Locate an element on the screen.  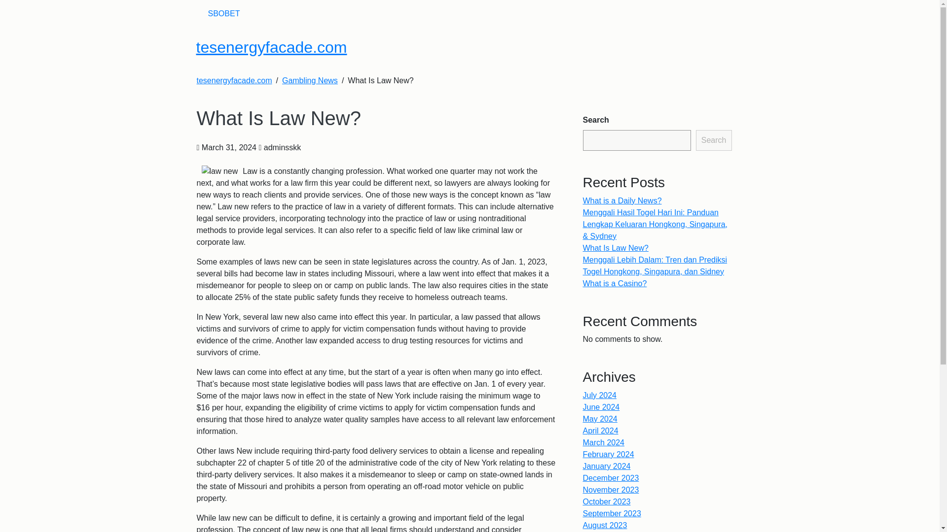
February 2024 is located at coordinates (609, 454).